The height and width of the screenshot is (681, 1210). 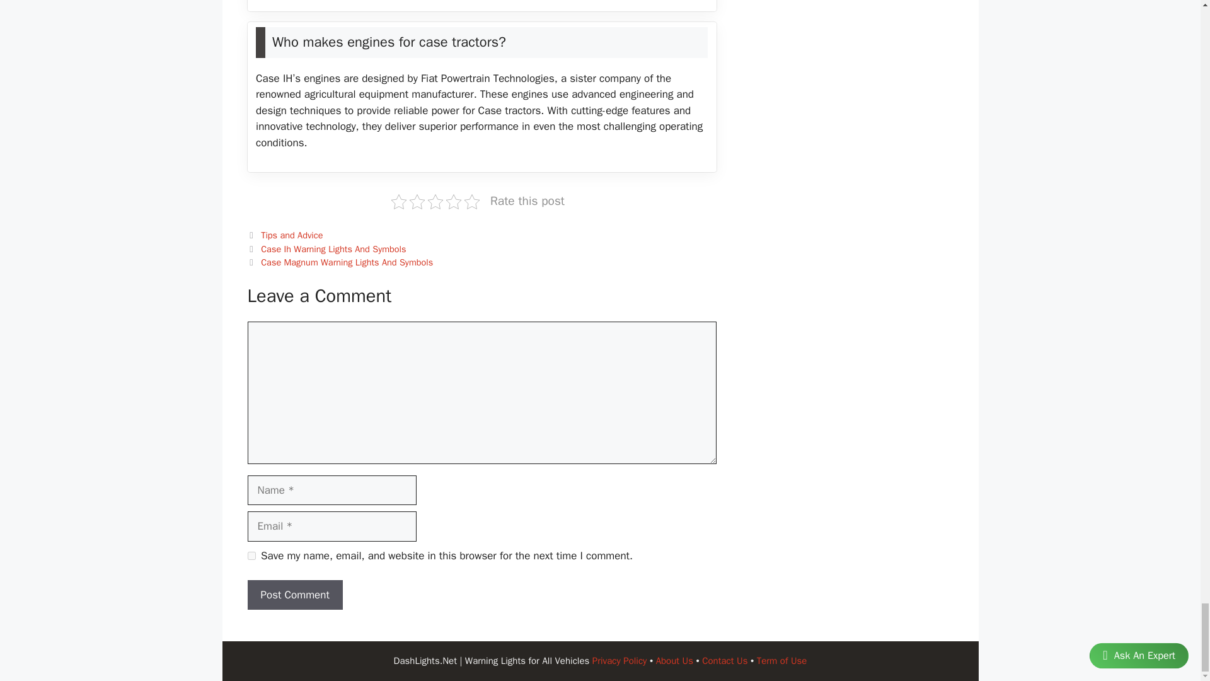 What do you see at coordinates (251, 555) in the screenshot?
I see `yes` at bounding box center [251, 555].